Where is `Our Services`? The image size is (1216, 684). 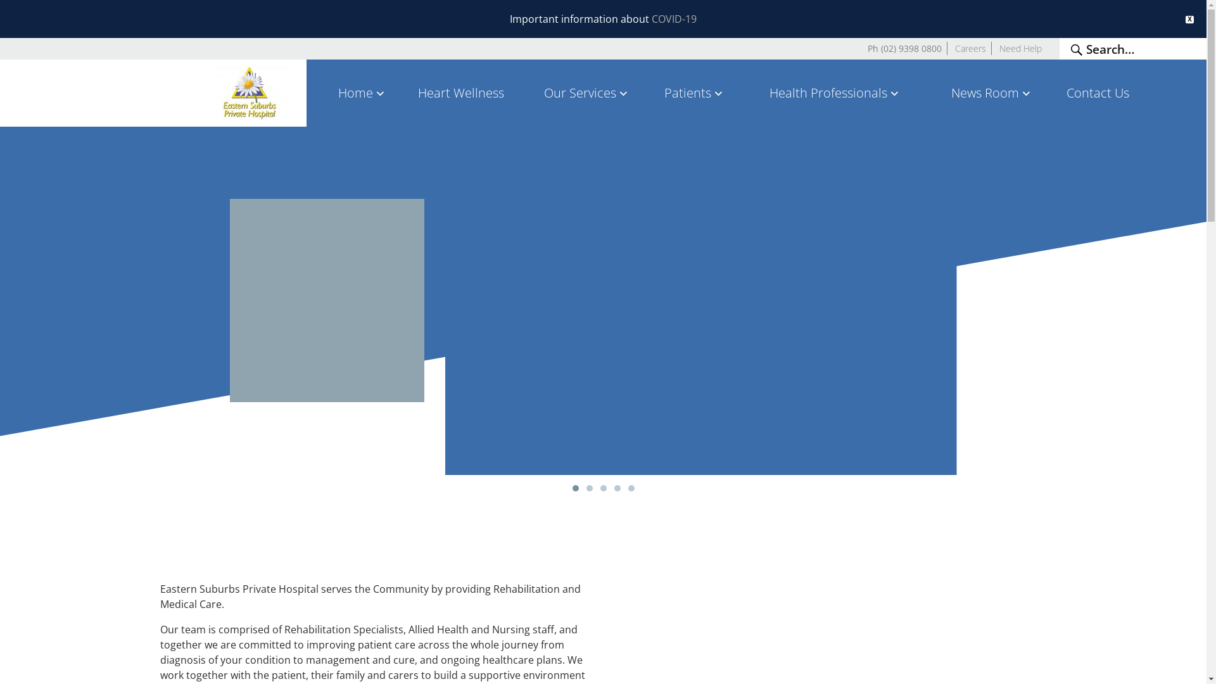 Our Services is located at coordinates (588, 93).